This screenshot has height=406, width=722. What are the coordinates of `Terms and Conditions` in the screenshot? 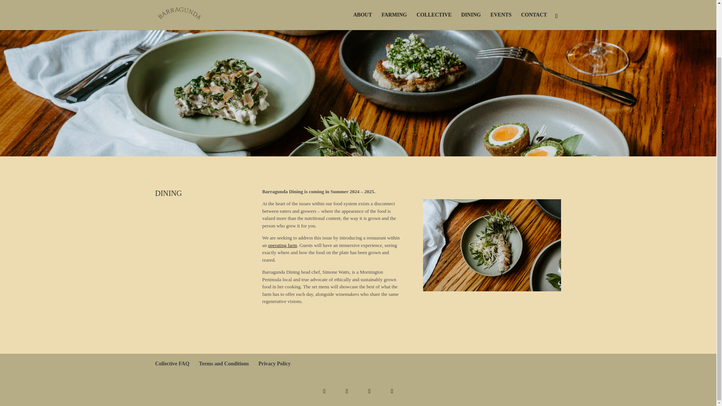 It's located at (224, 364).